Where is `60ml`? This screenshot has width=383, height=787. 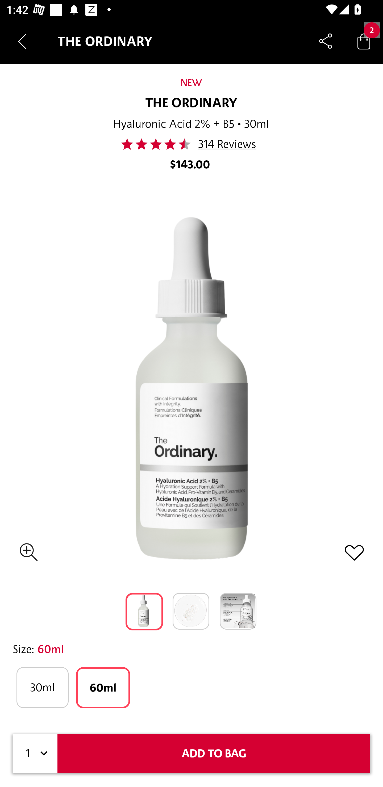
60ml is located at coordinates (103, 688).